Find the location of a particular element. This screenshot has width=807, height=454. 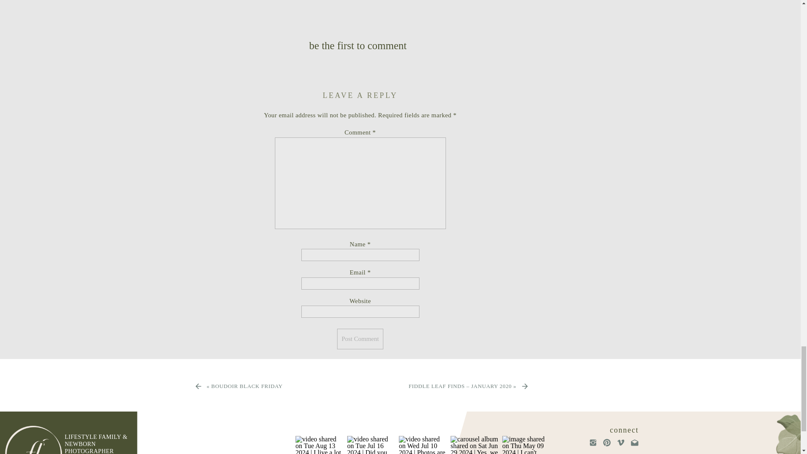

BOUDOIR BLACK FRIDAY is located at coordinates (247, 386).